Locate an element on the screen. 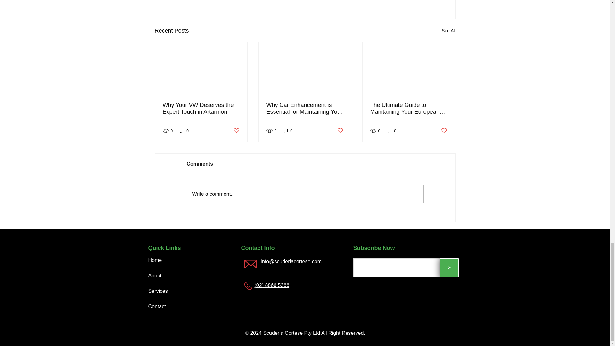  0 is located at coordinates (391, 131).